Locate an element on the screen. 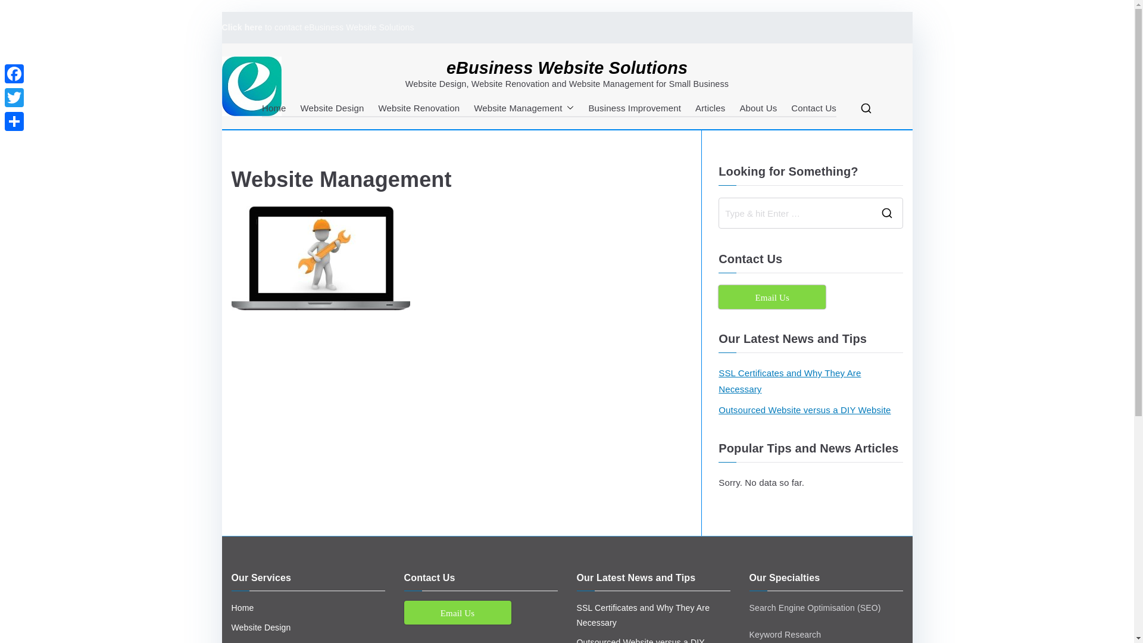 The image size is (1143, 643). SSL Certificates and Why They Are Necessary is located at coordinates (653, 616).